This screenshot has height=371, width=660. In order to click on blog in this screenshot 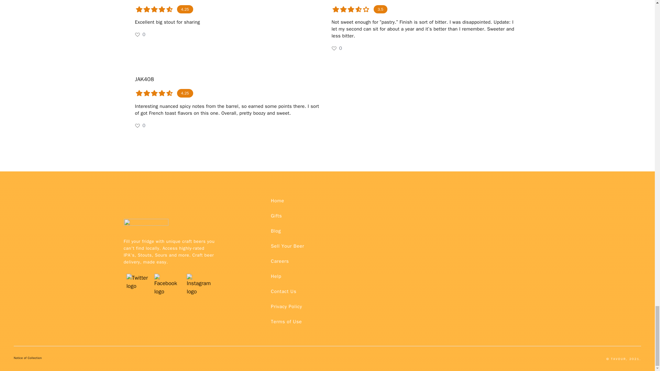, I will do `click(276, 231)`.